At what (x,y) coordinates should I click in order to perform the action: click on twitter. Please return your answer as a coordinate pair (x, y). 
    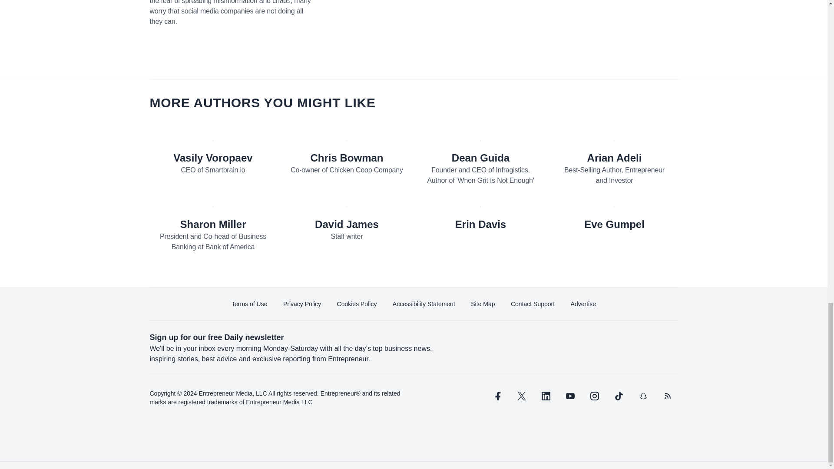
    Looking at the image, I should click on (521, 396).